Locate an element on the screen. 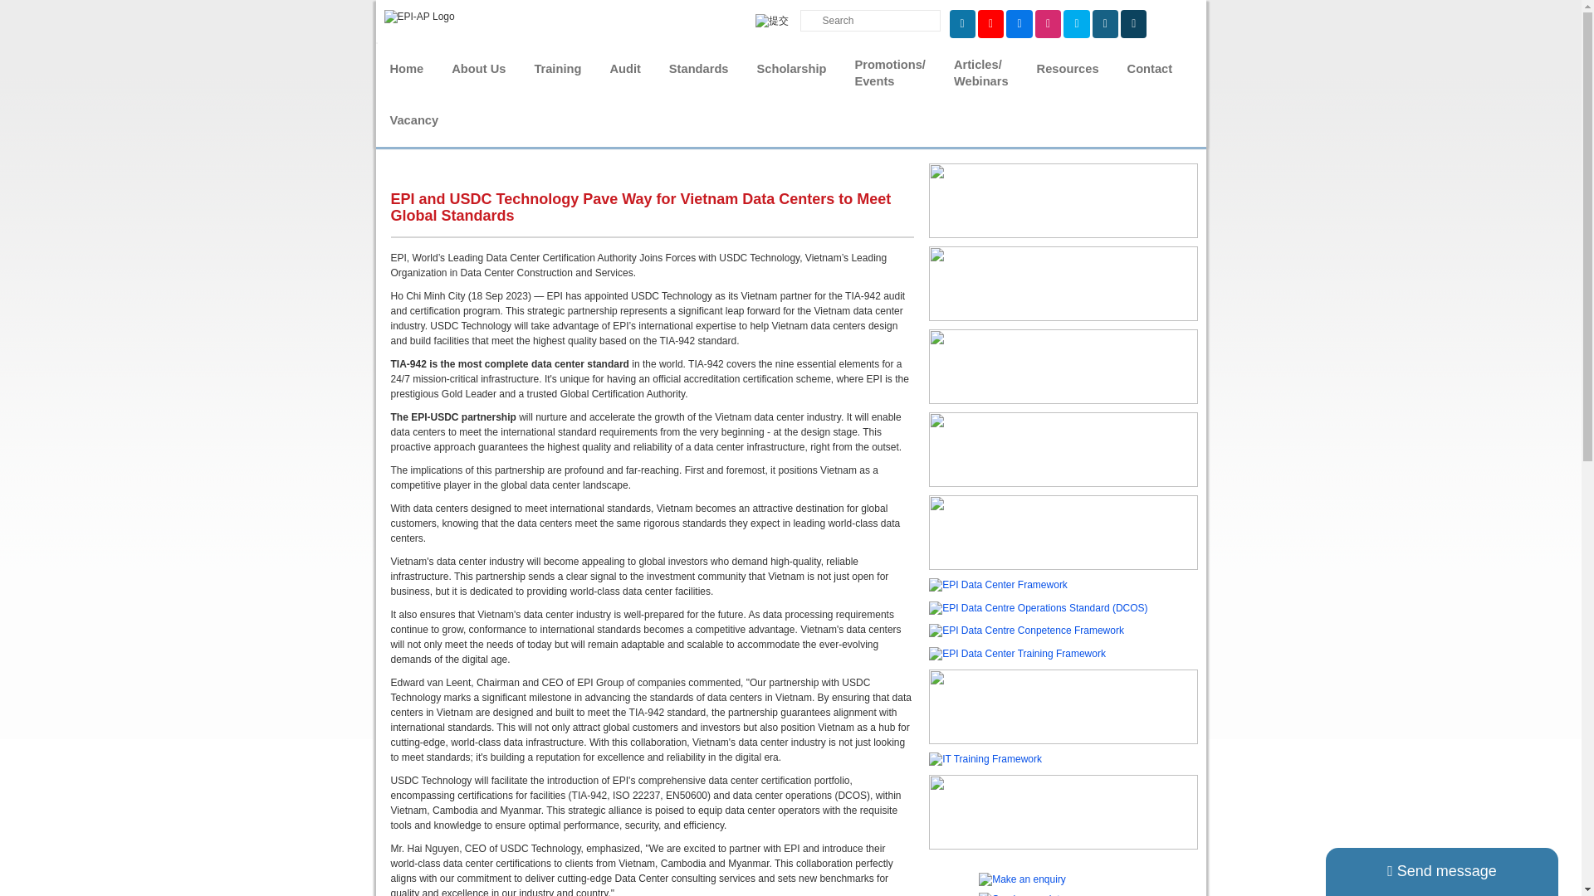  Make an enquiry is located at coordinates (1022, 879).